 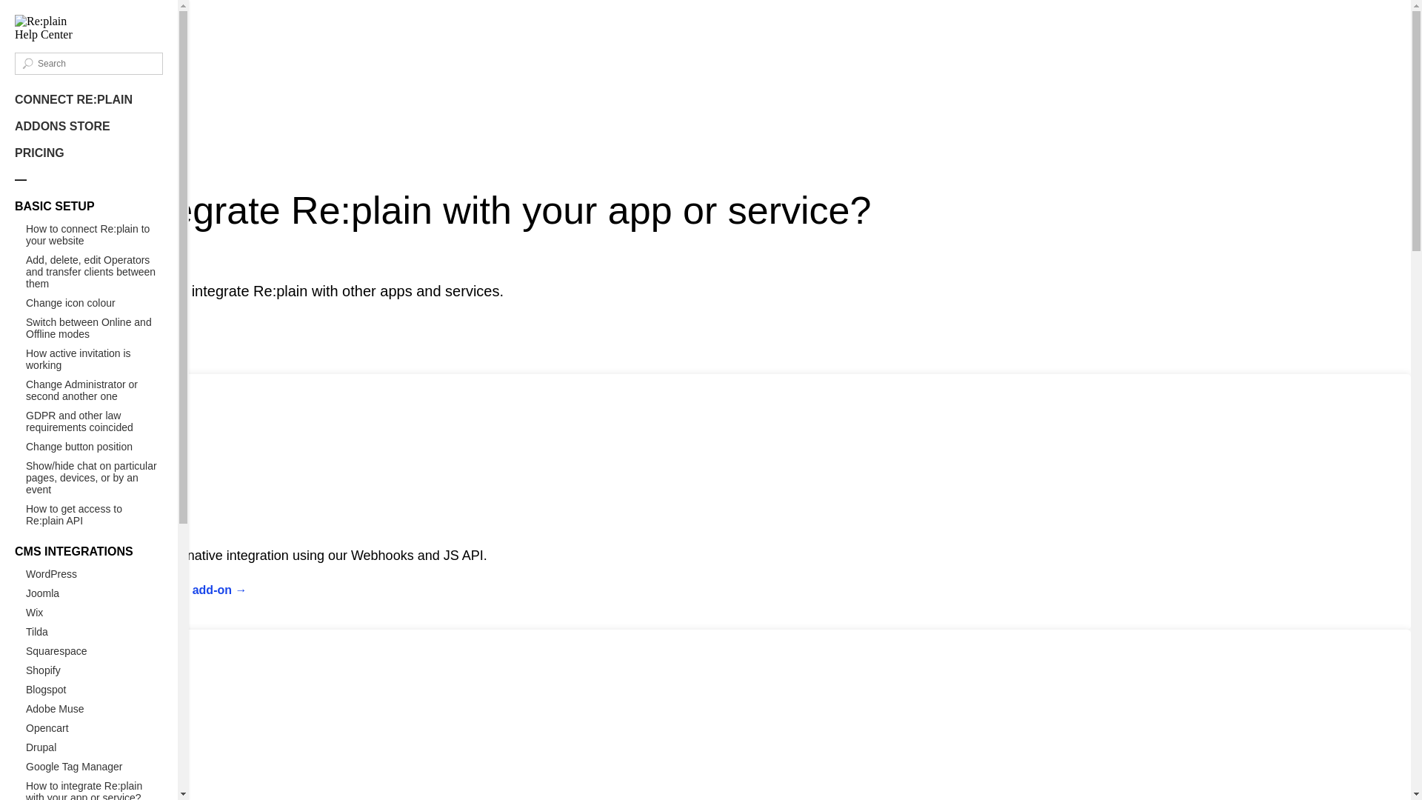 I want to click on How active invitation is working, so click(x=95, y=359).